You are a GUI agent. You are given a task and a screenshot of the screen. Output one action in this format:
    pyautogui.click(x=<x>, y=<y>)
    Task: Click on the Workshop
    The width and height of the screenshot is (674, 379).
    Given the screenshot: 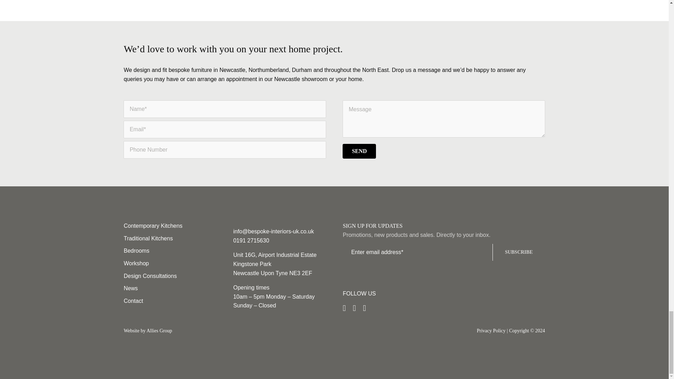 What is the action you would take?
    pyautogui.click(x=170, y=263)
    